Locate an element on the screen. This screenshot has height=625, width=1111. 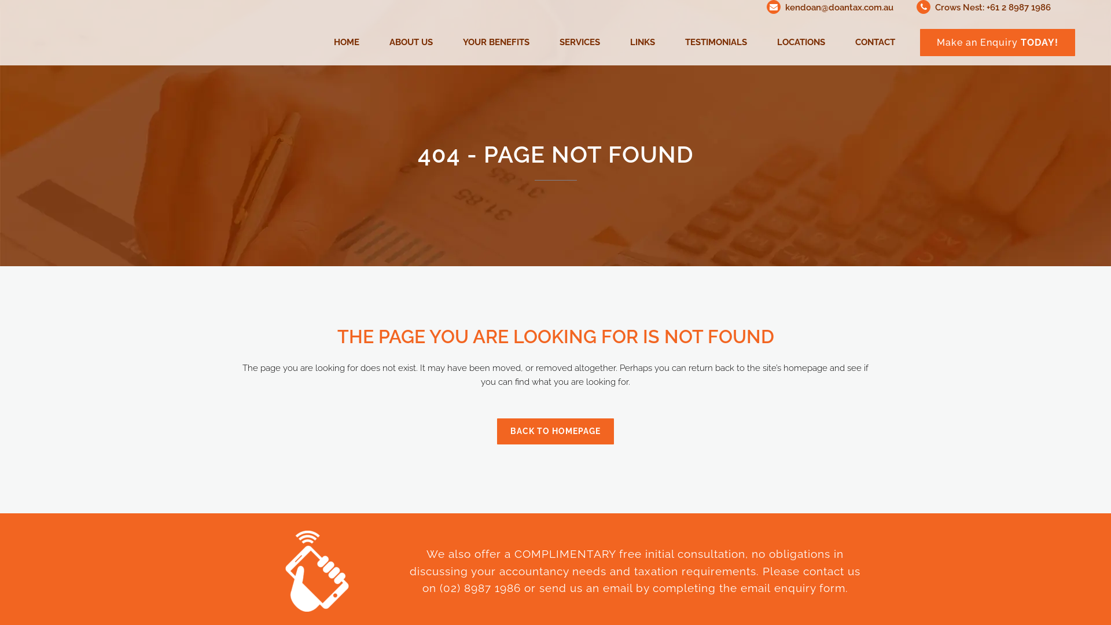
LOCATIONS is located at coordinates (801, 42).